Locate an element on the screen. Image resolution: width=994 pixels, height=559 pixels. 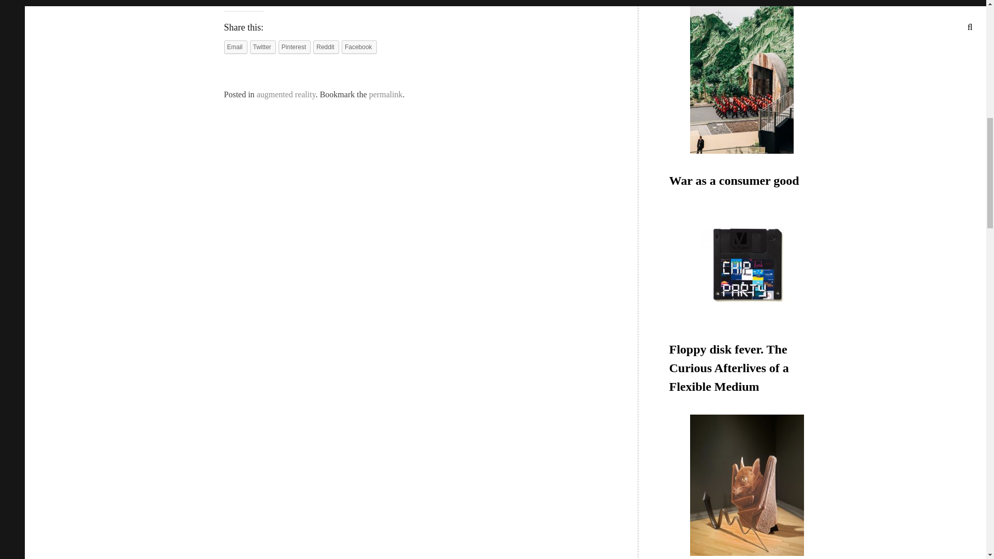
Click to share on Reddit is located at coordinates (326, 47).